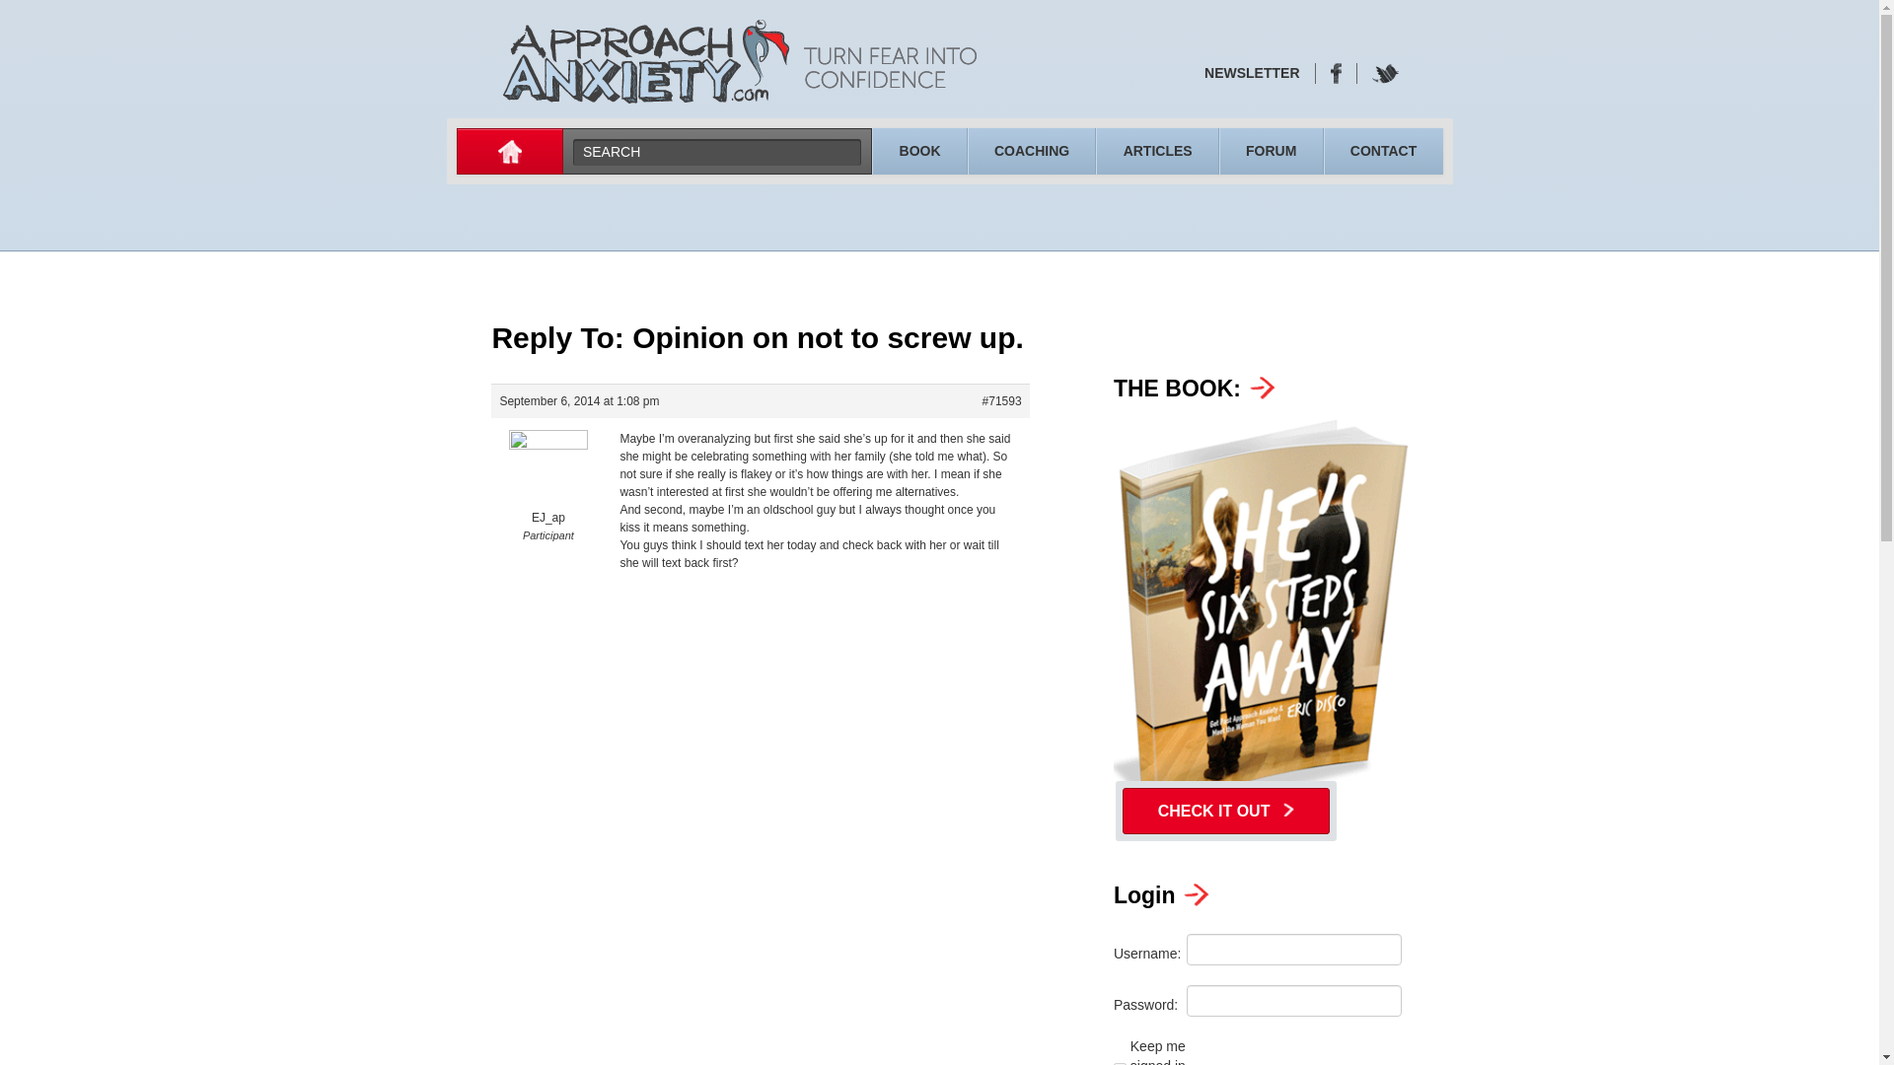 This screenshot has width=1894, height=1065. Describe the element at coordinates (1156, 150) in the screenshot. I see `ARTICLES` at that location.